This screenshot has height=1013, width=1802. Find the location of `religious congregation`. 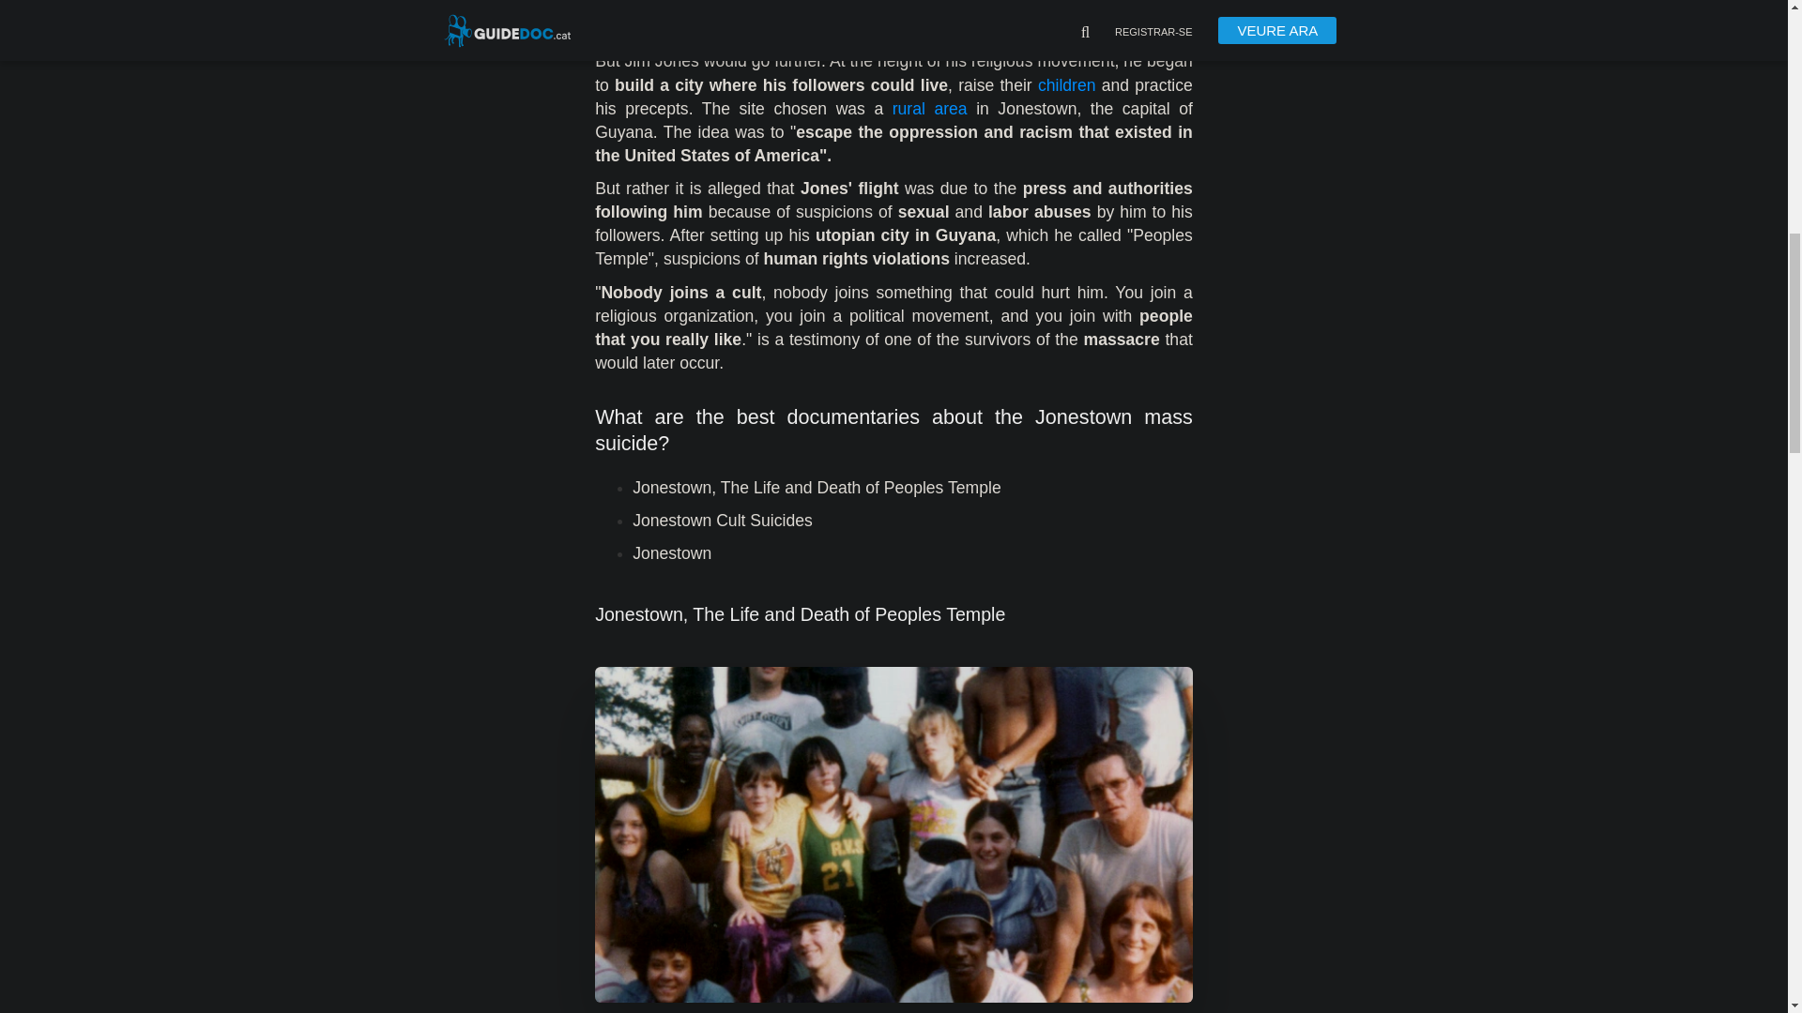

religious congregation is located at coordinates (678, 8).